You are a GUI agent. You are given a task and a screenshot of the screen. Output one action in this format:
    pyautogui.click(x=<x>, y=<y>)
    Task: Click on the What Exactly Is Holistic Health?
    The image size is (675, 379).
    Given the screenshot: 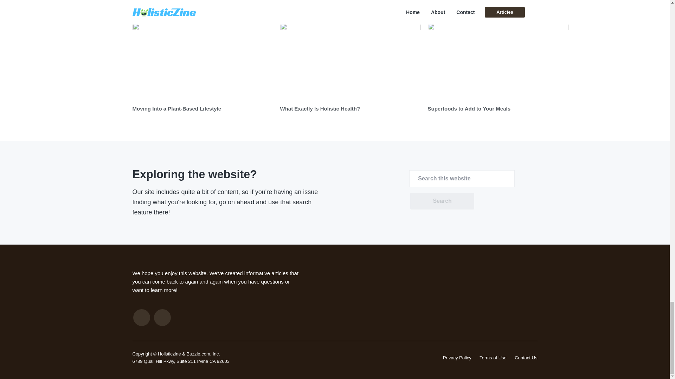 What is the action you would take?
    pyautogui.click(x=320, y=108)
    